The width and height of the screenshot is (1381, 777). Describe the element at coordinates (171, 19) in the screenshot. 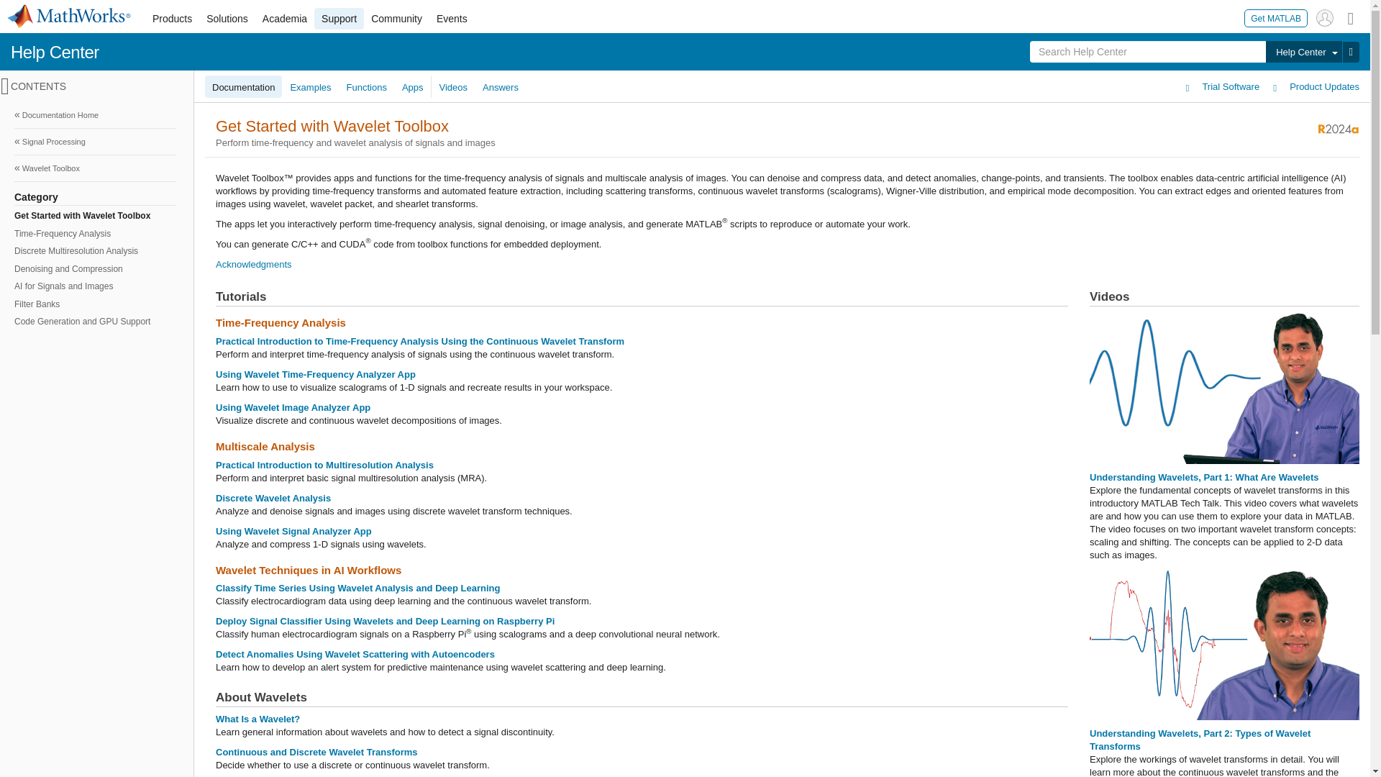

I see `Products` at that location.